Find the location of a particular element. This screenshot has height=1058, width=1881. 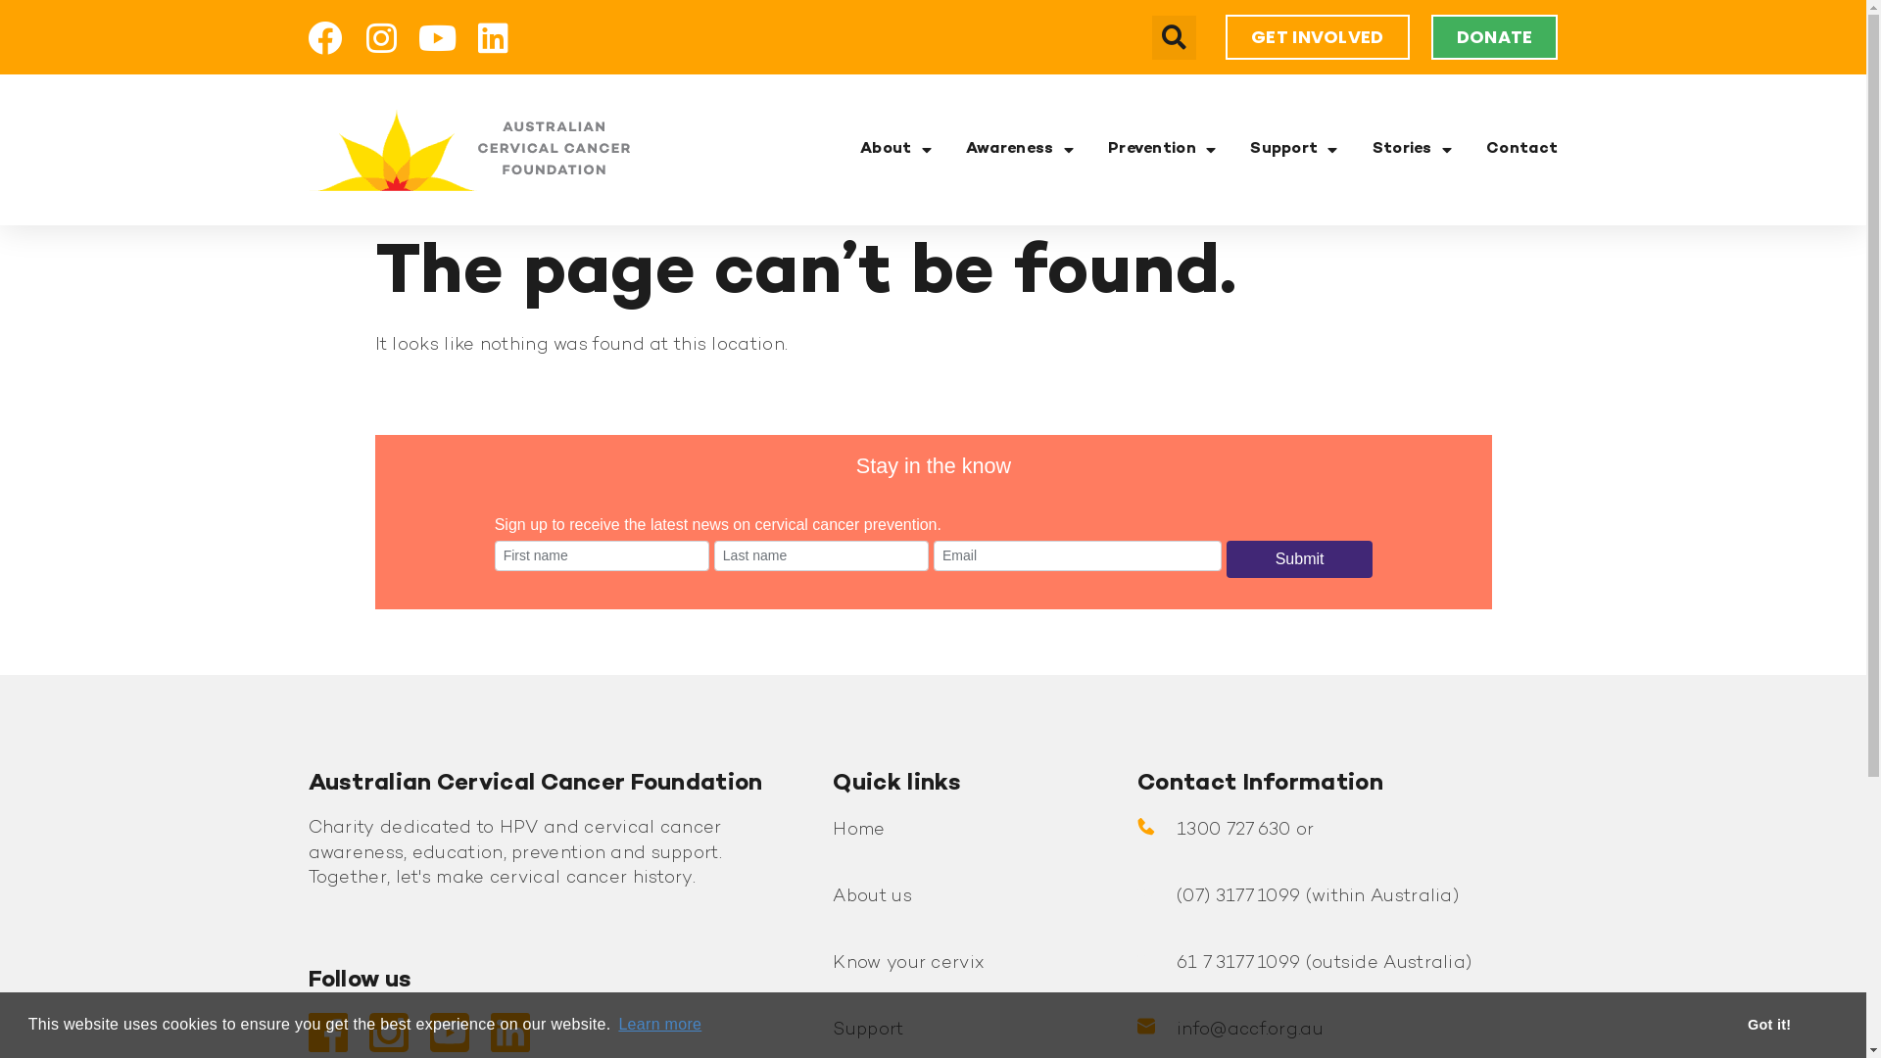

Awareness is located at coordinates (1020, 150).